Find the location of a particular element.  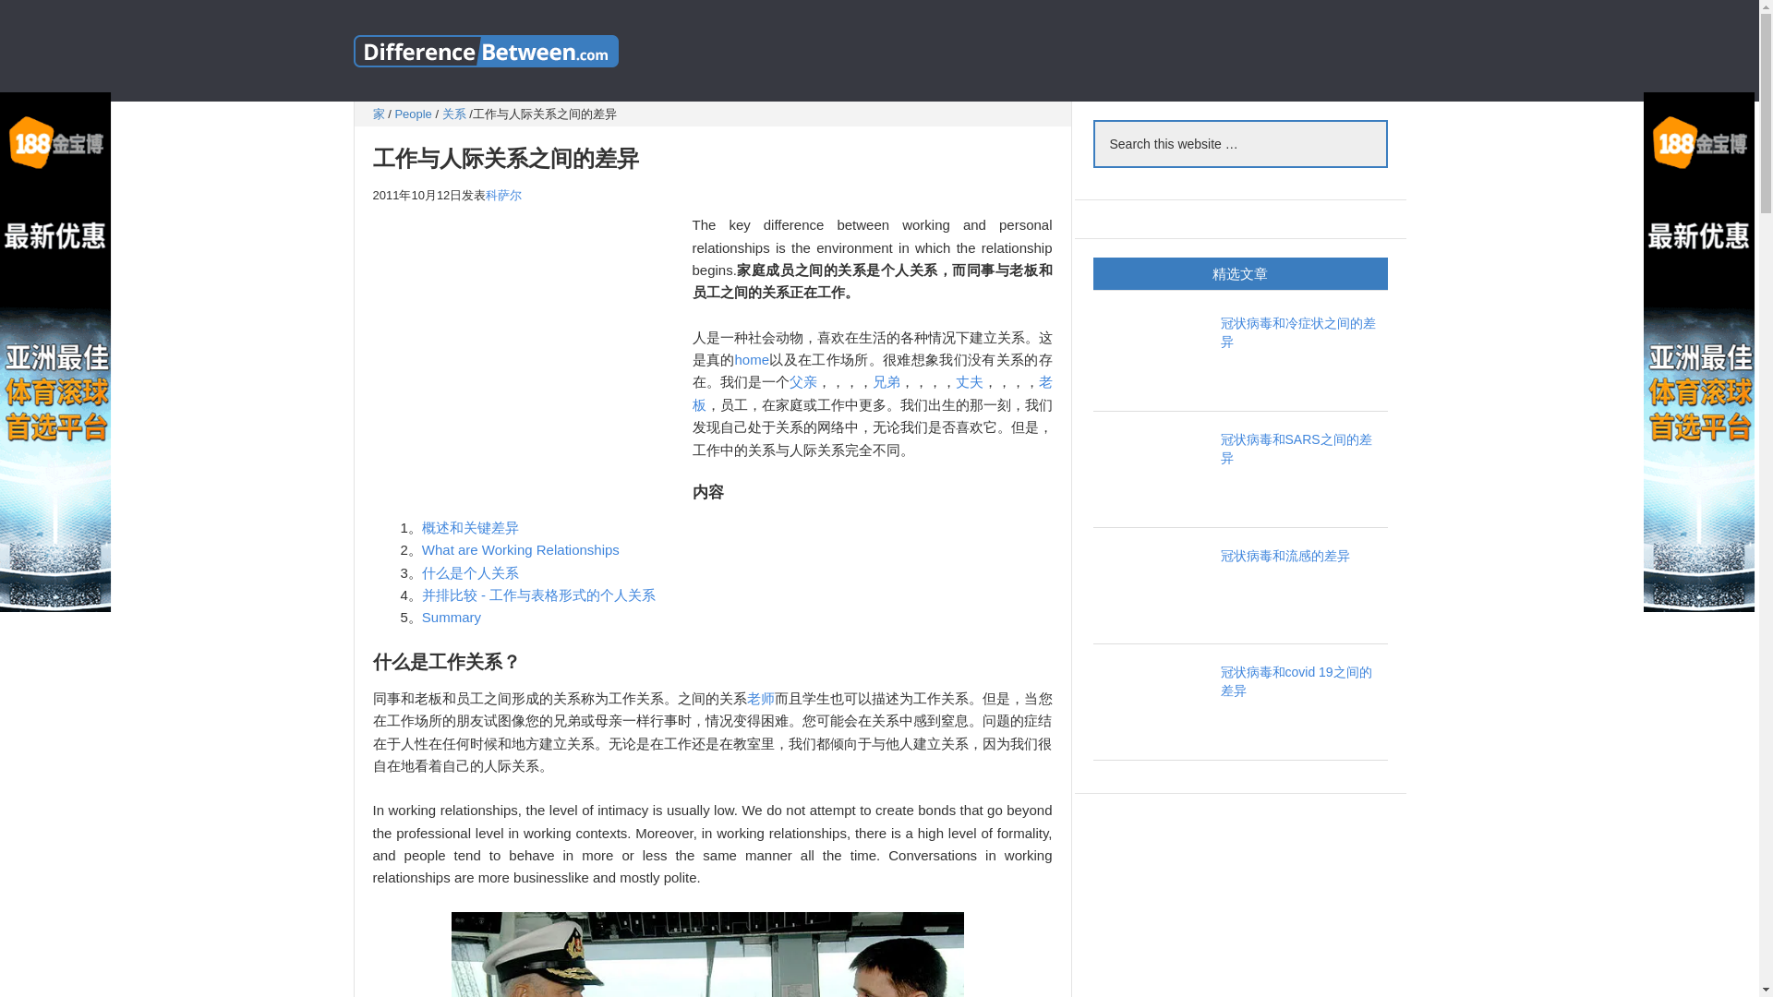

Summary is located at coordinates (451, 617).